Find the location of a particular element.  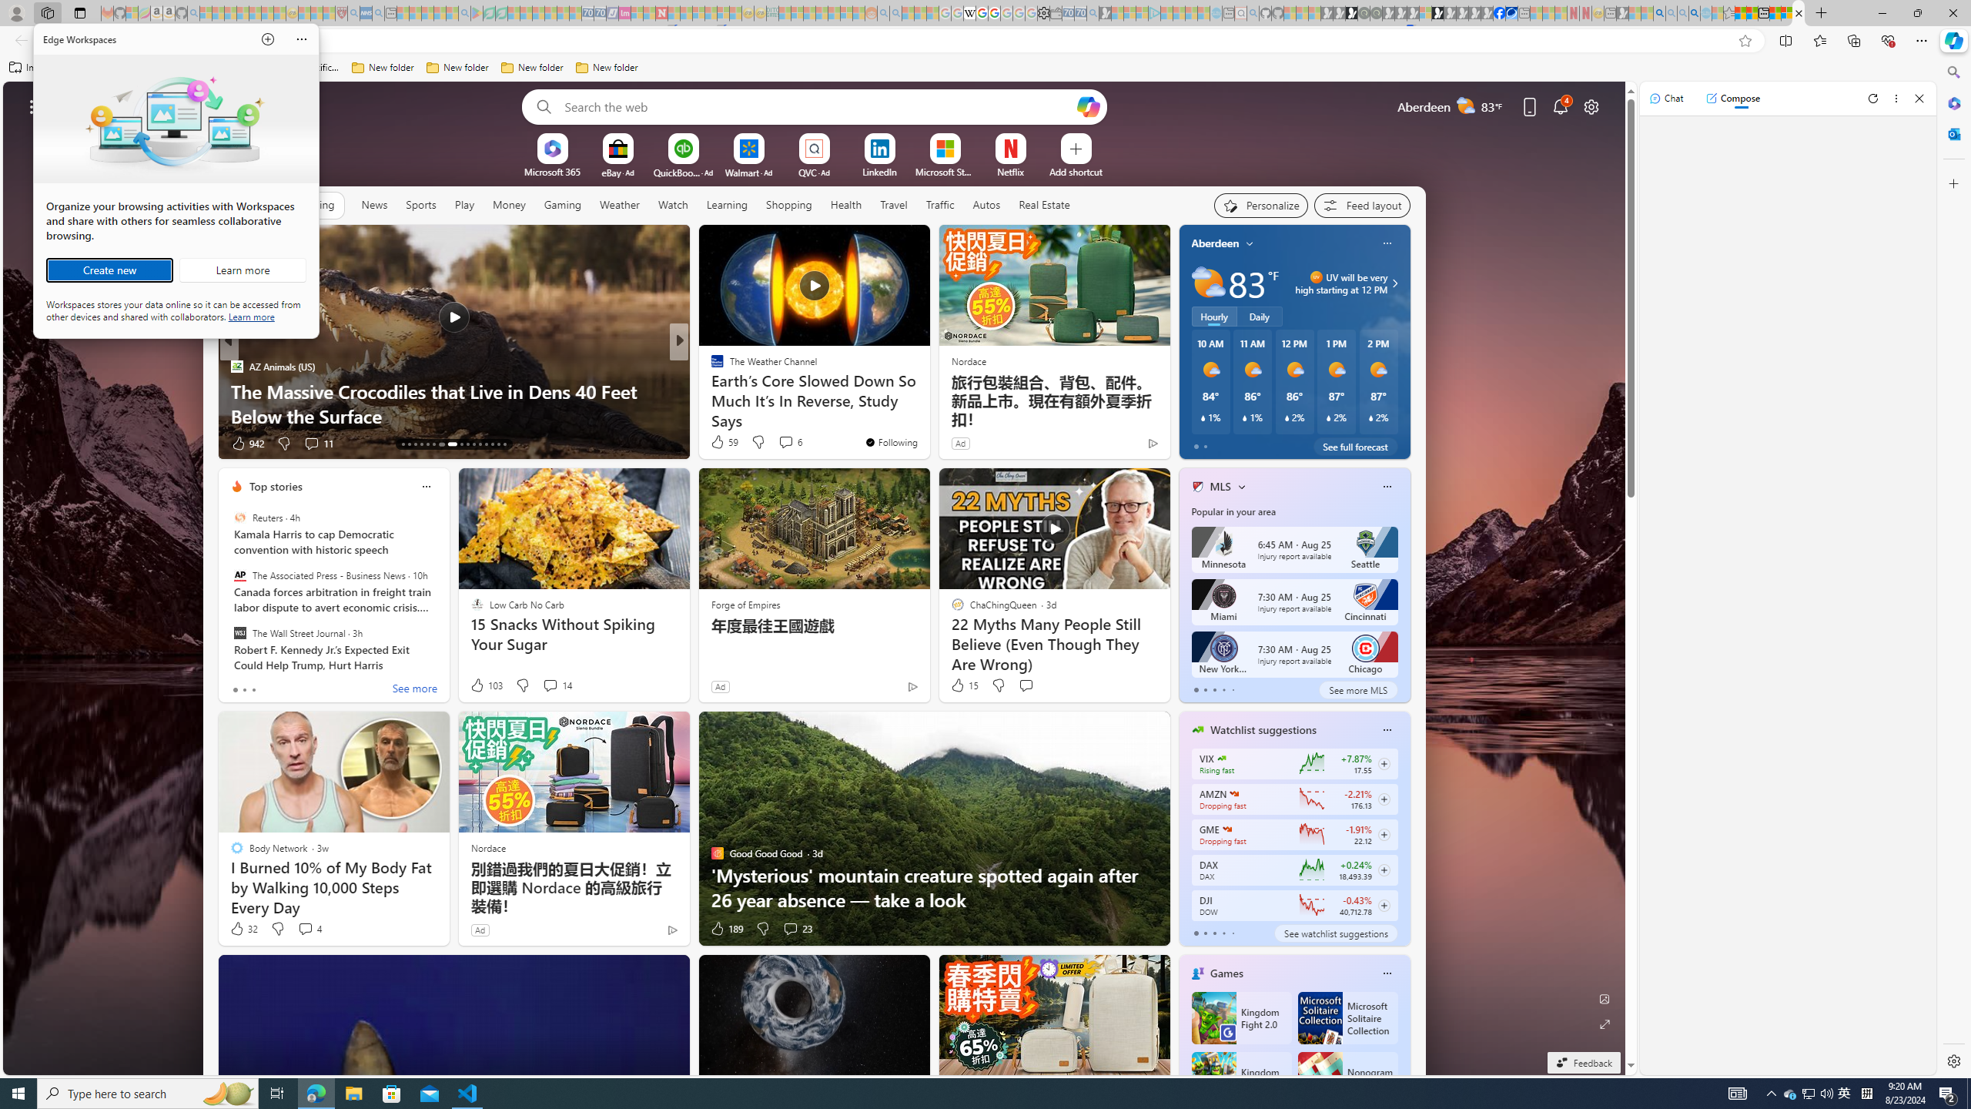

Reuters is located at coordinates (1227, 829).